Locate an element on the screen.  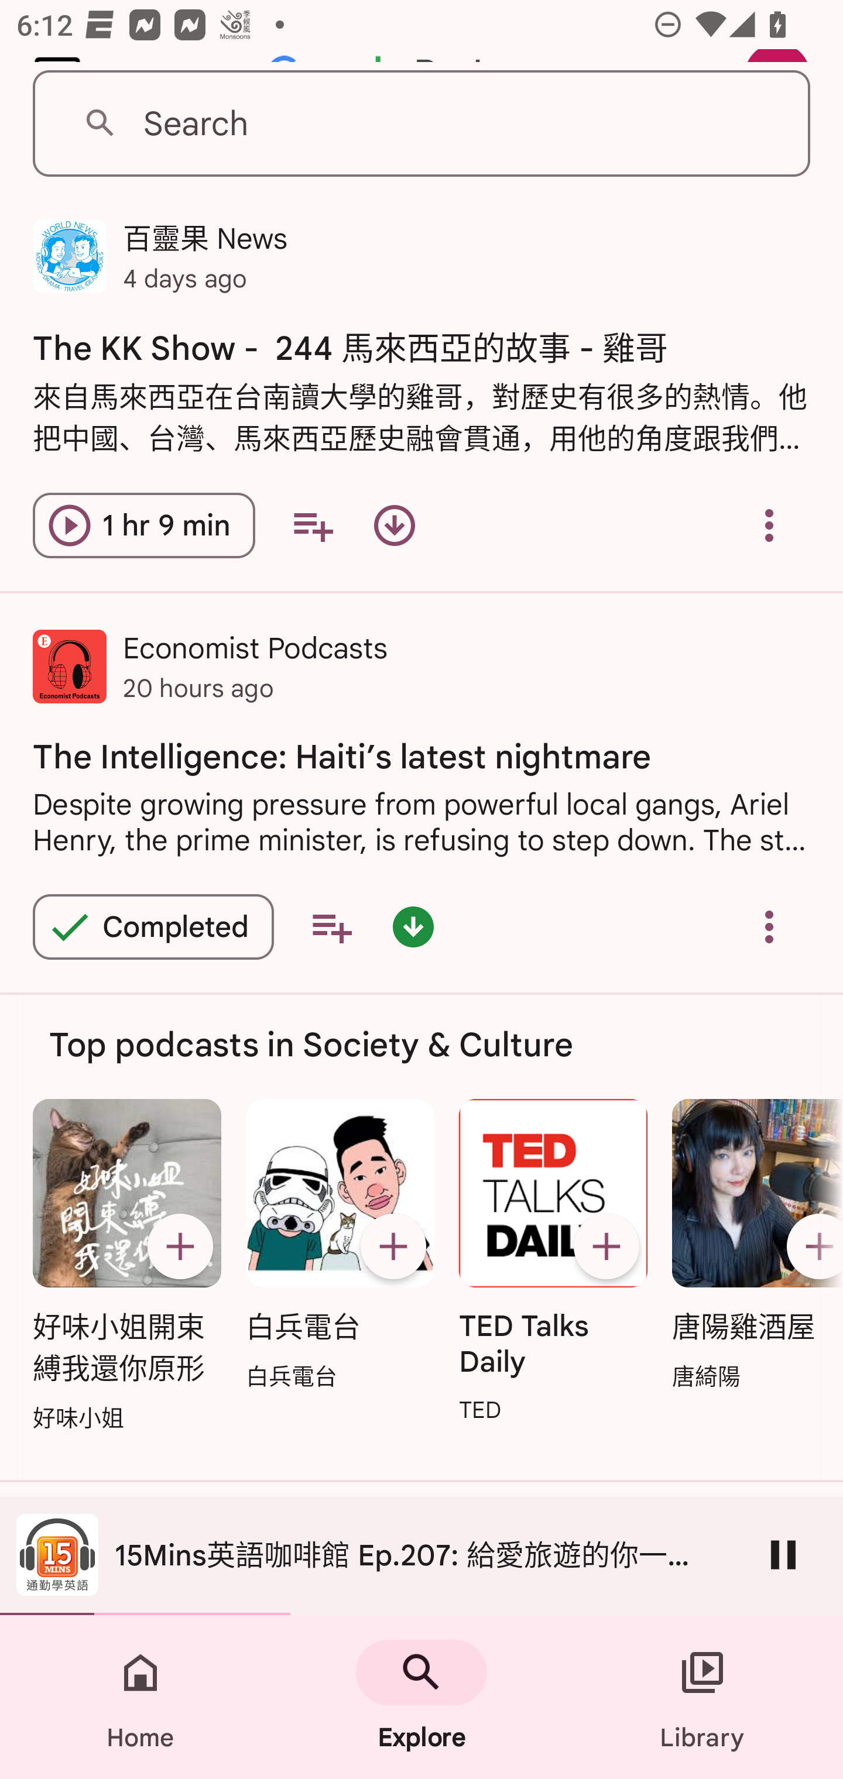
白兵電台 Subscribe 白兵電台 白兵電台 is located at coordinates (340, 1246).